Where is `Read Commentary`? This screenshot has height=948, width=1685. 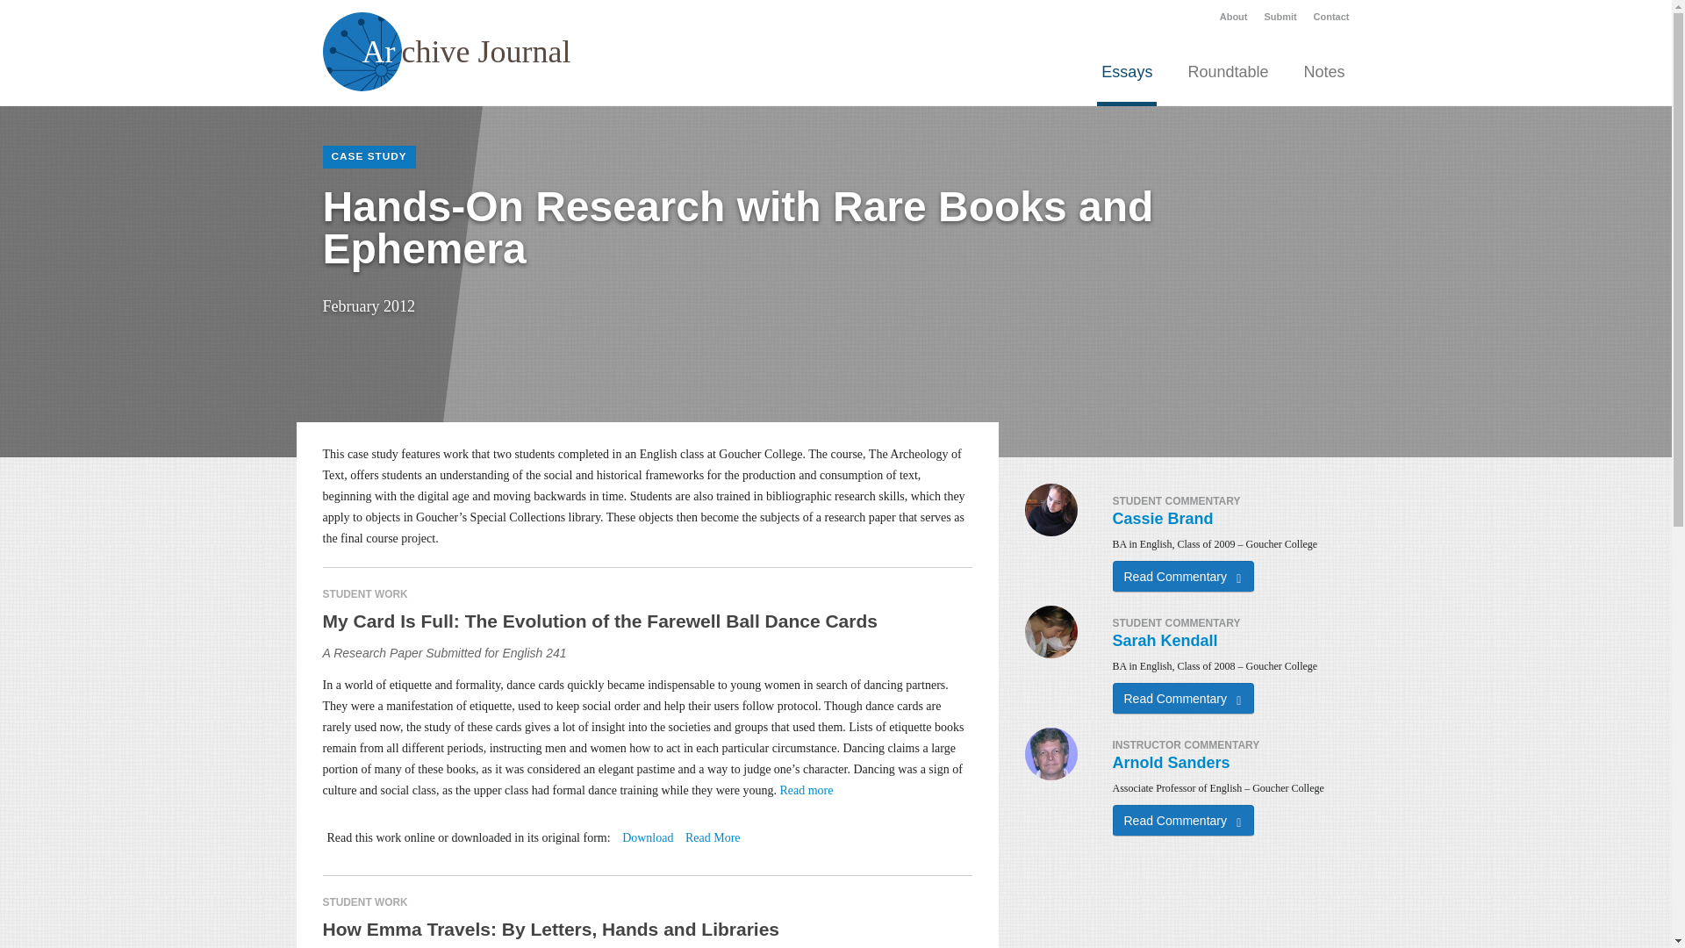 Read Commentary is located at coordinates (1183, 820).